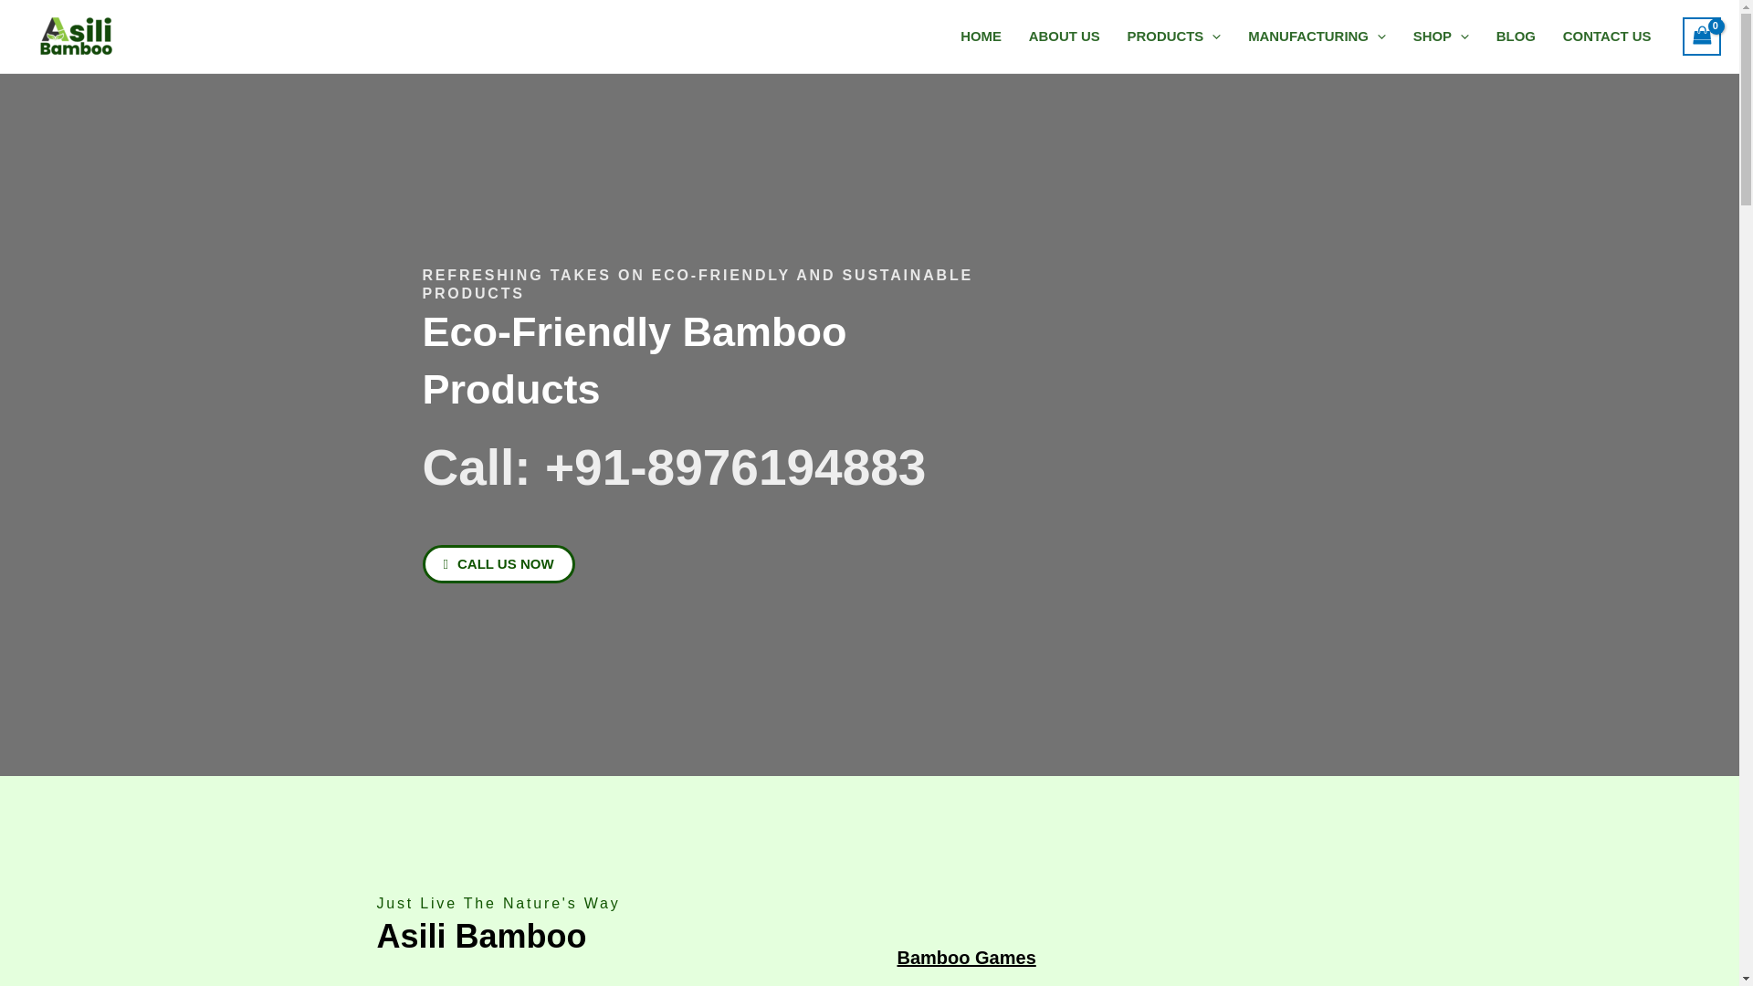 This screenshot has height=986, width=1753. What do you see at coordinates (1516, 37) in the screenshot?
I see `BLOG` at bounding box center [1516, 37].